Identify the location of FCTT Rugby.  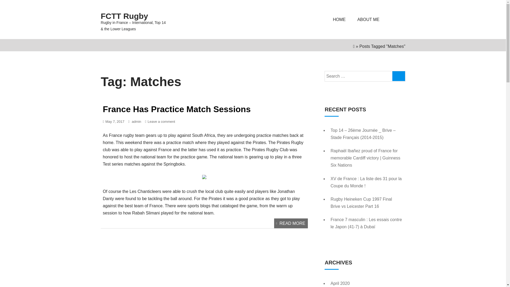
(136, 16).